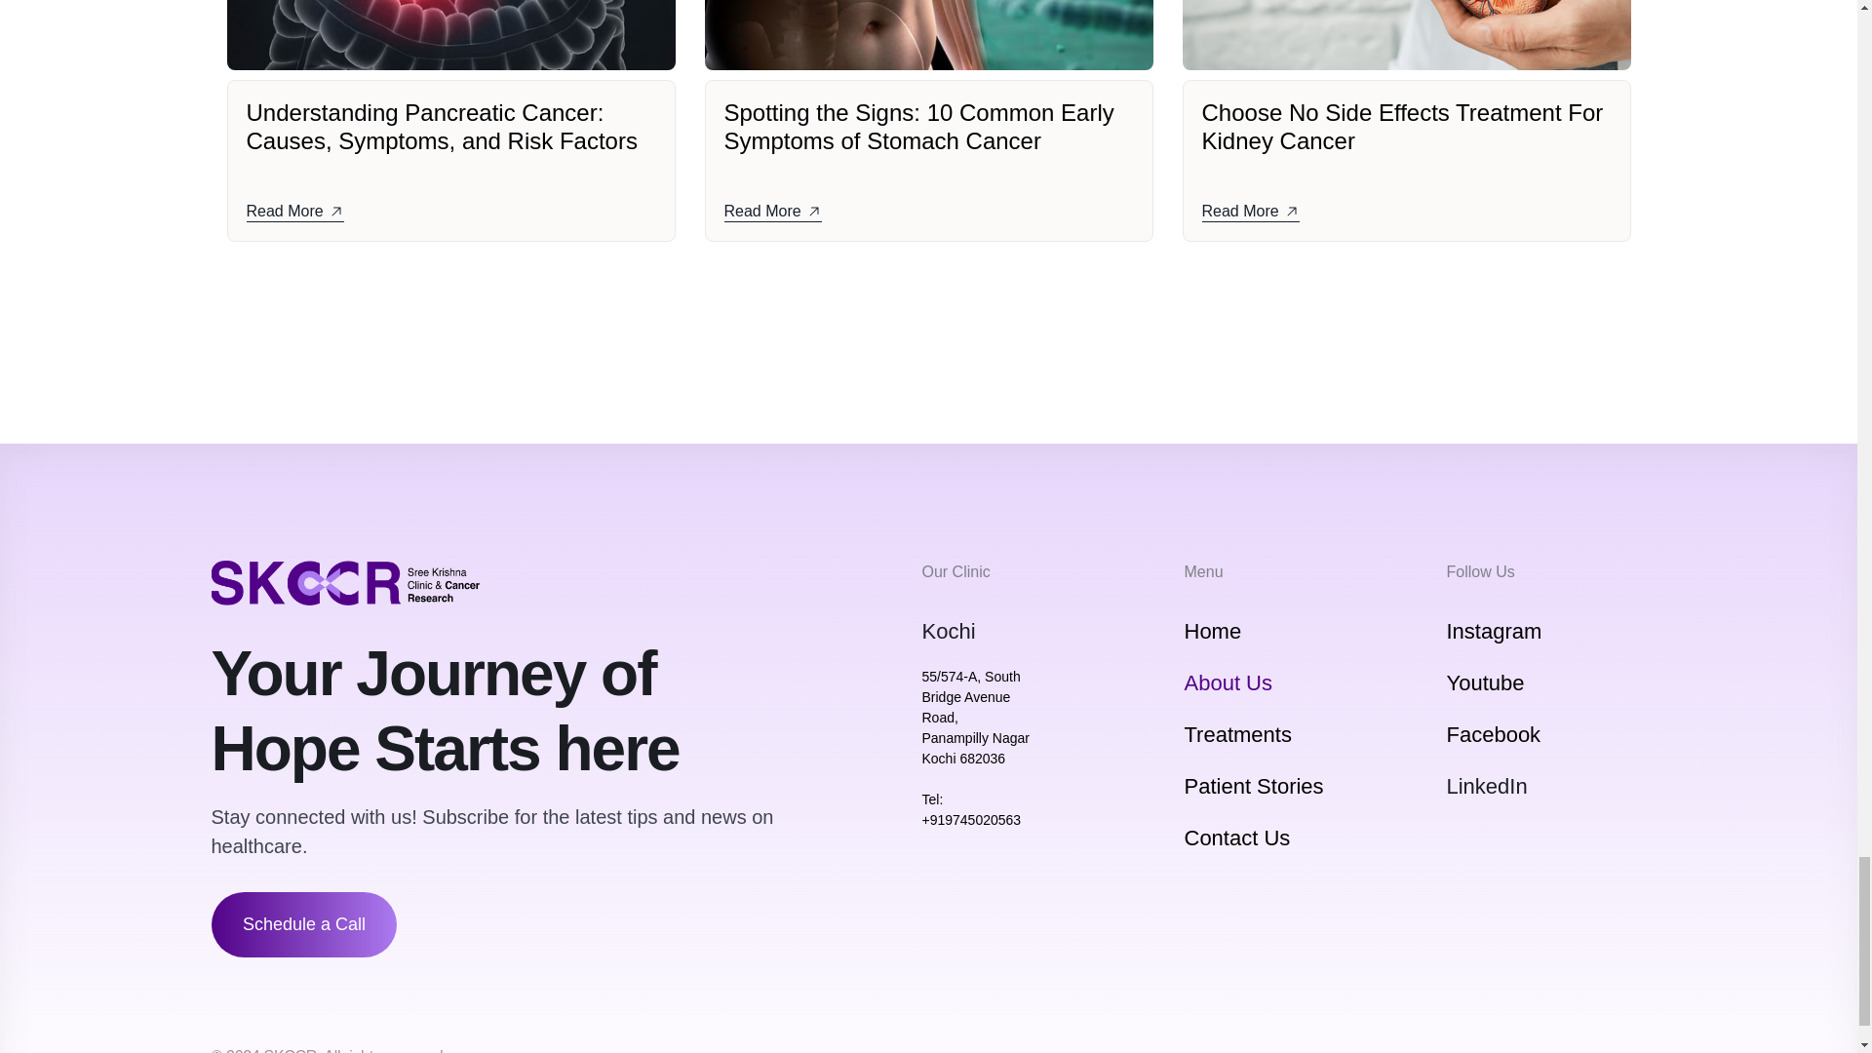  Describe the element at coordinates (1495, 631) in the screenshot. I see `Instagram` at that location.